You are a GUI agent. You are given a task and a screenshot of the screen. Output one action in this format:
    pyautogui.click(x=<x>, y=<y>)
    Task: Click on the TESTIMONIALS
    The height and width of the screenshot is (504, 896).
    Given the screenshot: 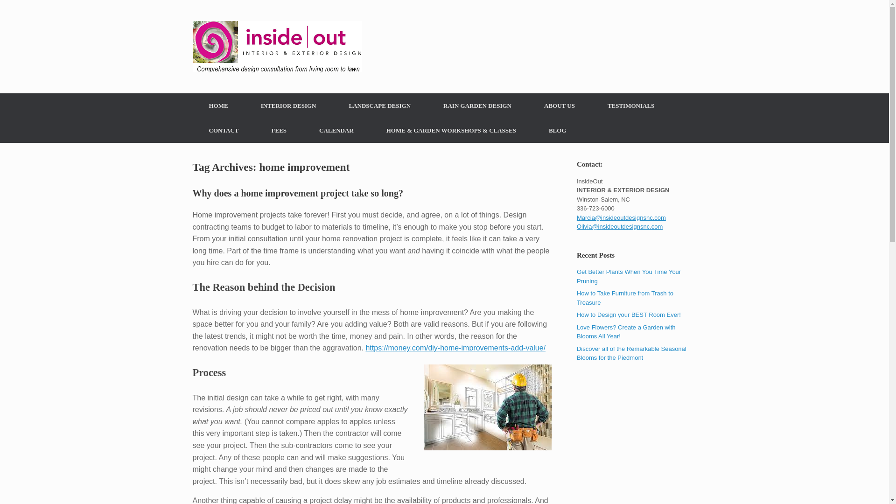 What is the action you would take?
    pyautogui.click(x=631, y=105)
    